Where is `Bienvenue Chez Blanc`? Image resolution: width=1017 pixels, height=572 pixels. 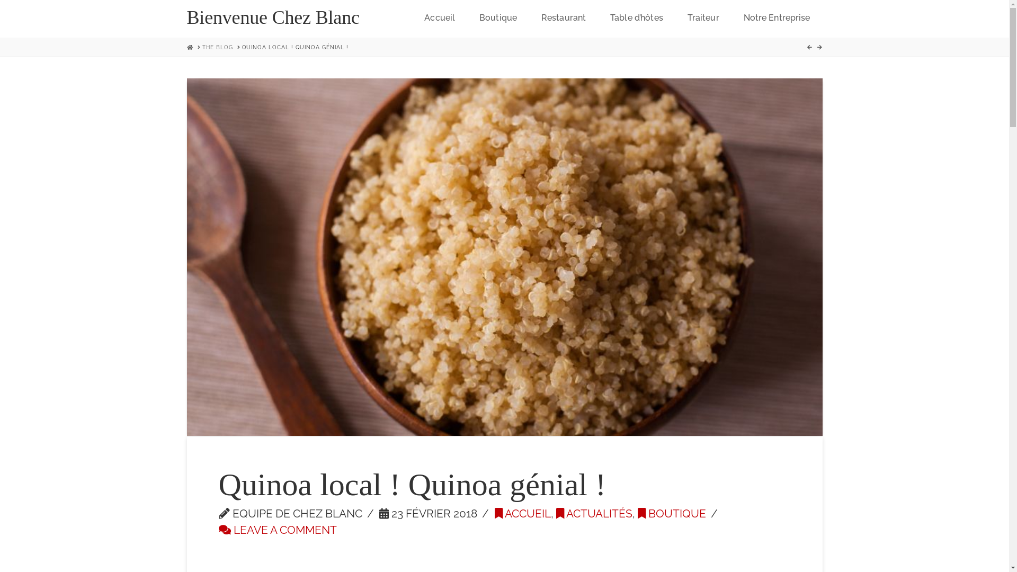
Bienvenue Chez Blanc is located at coordinates (273, 17).